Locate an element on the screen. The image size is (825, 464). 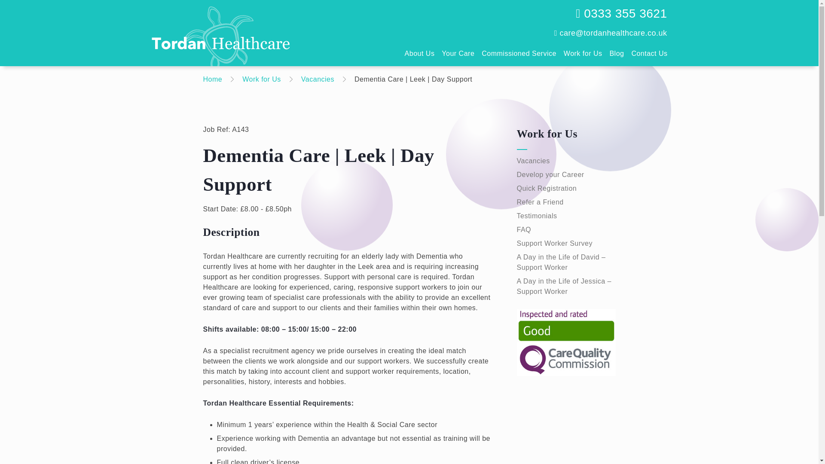
Home is located at coordinates (212, 79).